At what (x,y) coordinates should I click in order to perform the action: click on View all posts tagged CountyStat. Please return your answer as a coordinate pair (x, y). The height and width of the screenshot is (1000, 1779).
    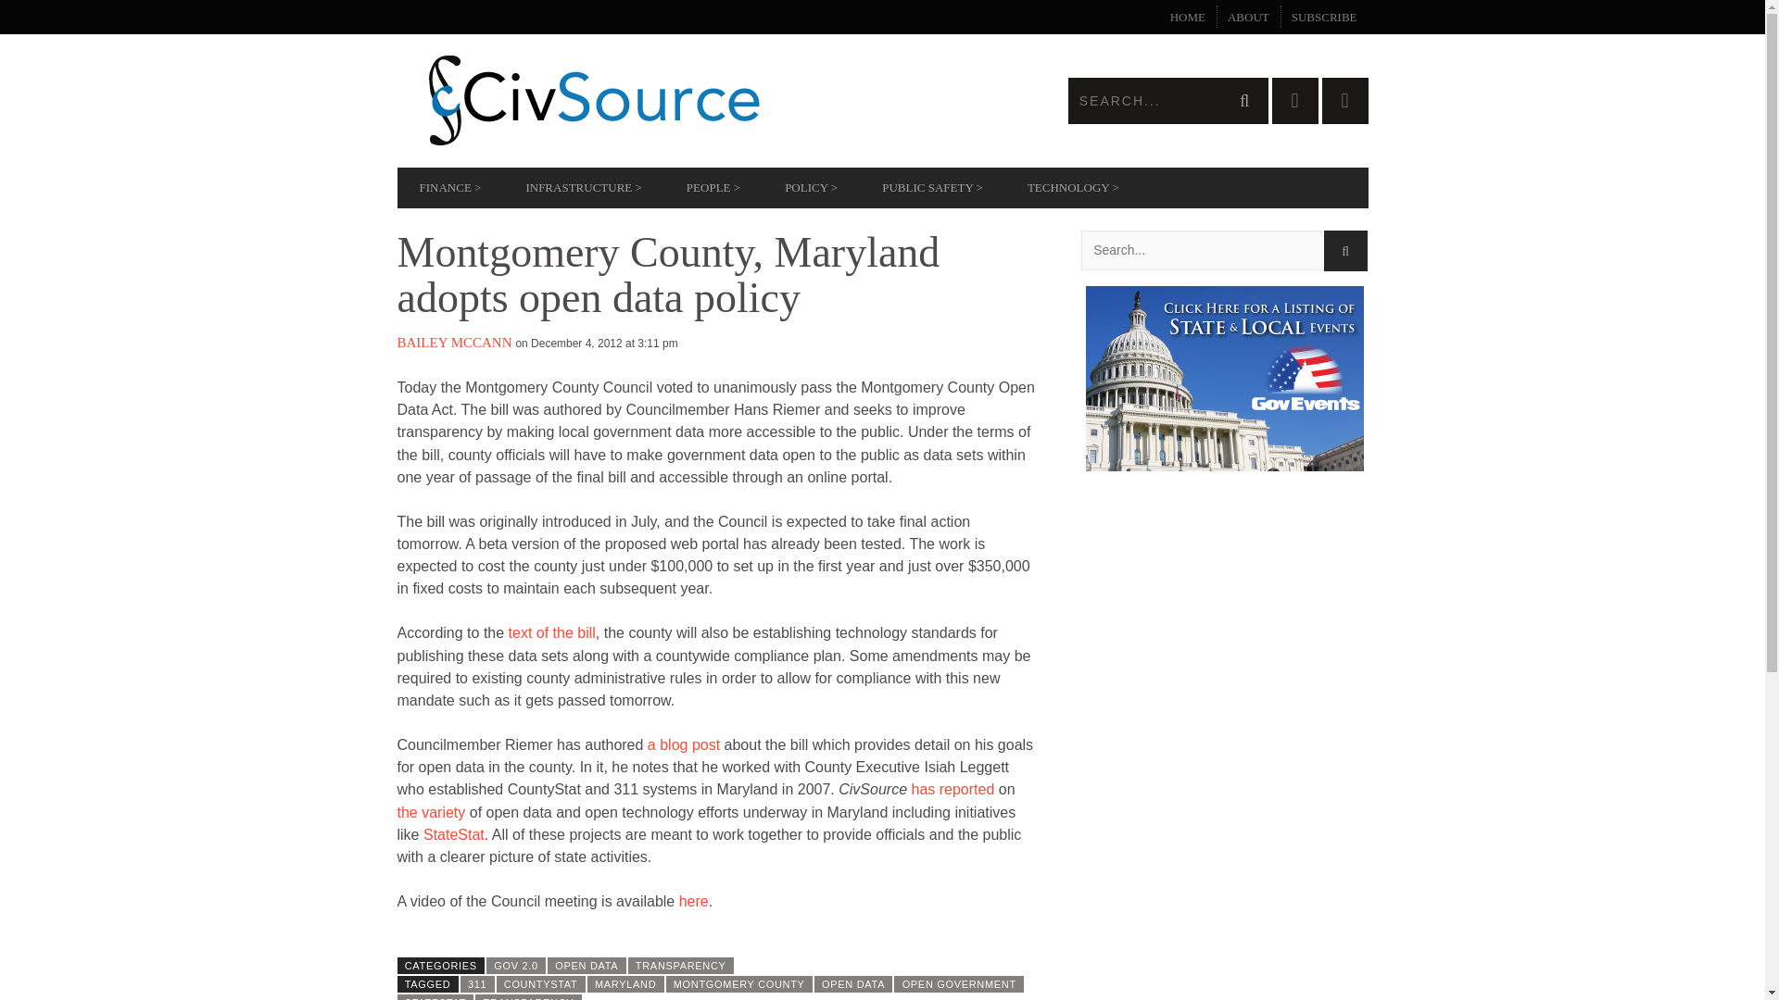
    Looking at the image, I should click on (540, 984).